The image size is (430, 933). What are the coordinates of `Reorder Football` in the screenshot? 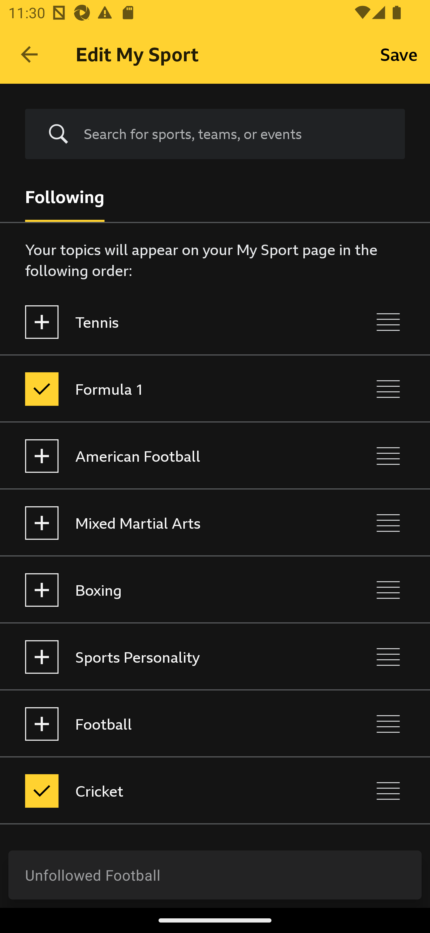 It's located at (388, 724).